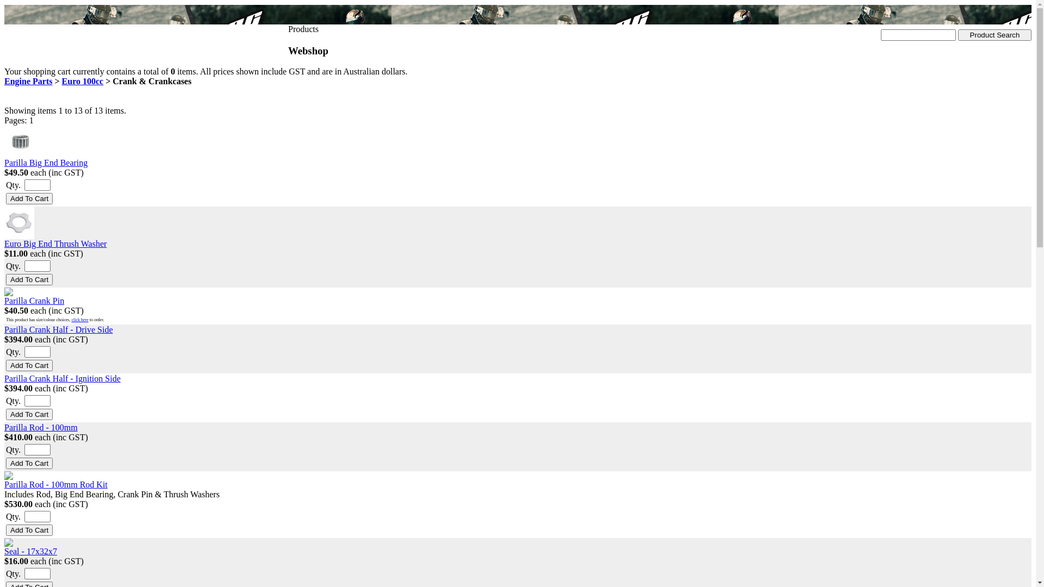  Describe the element at coordinates (29, 365) in the screenshot. I see `Add To Cart` at that location.